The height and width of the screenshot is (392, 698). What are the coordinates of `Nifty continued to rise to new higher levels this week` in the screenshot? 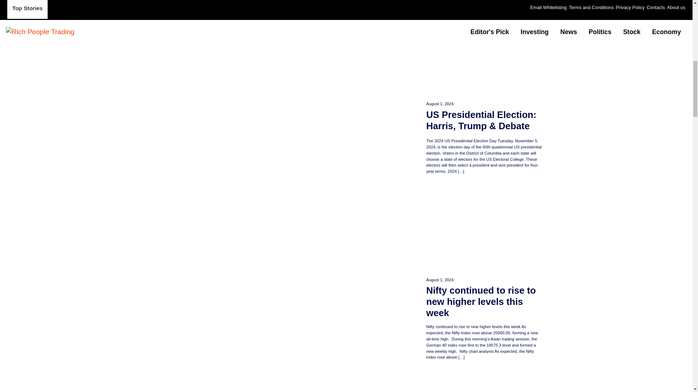 It's located at (484, 301).